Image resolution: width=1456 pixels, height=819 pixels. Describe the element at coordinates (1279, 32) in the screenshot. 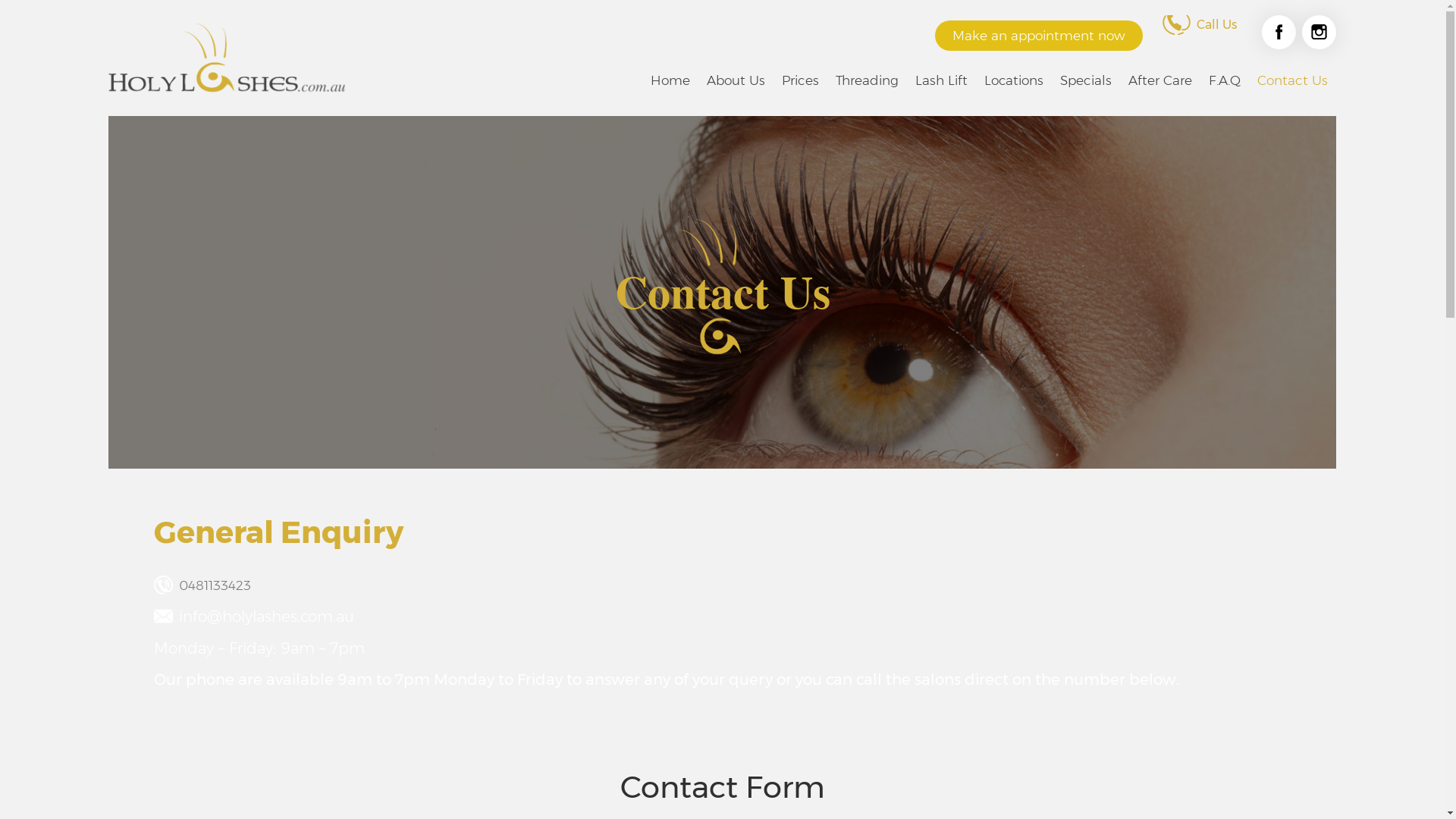

I see `Facebook` at that location.